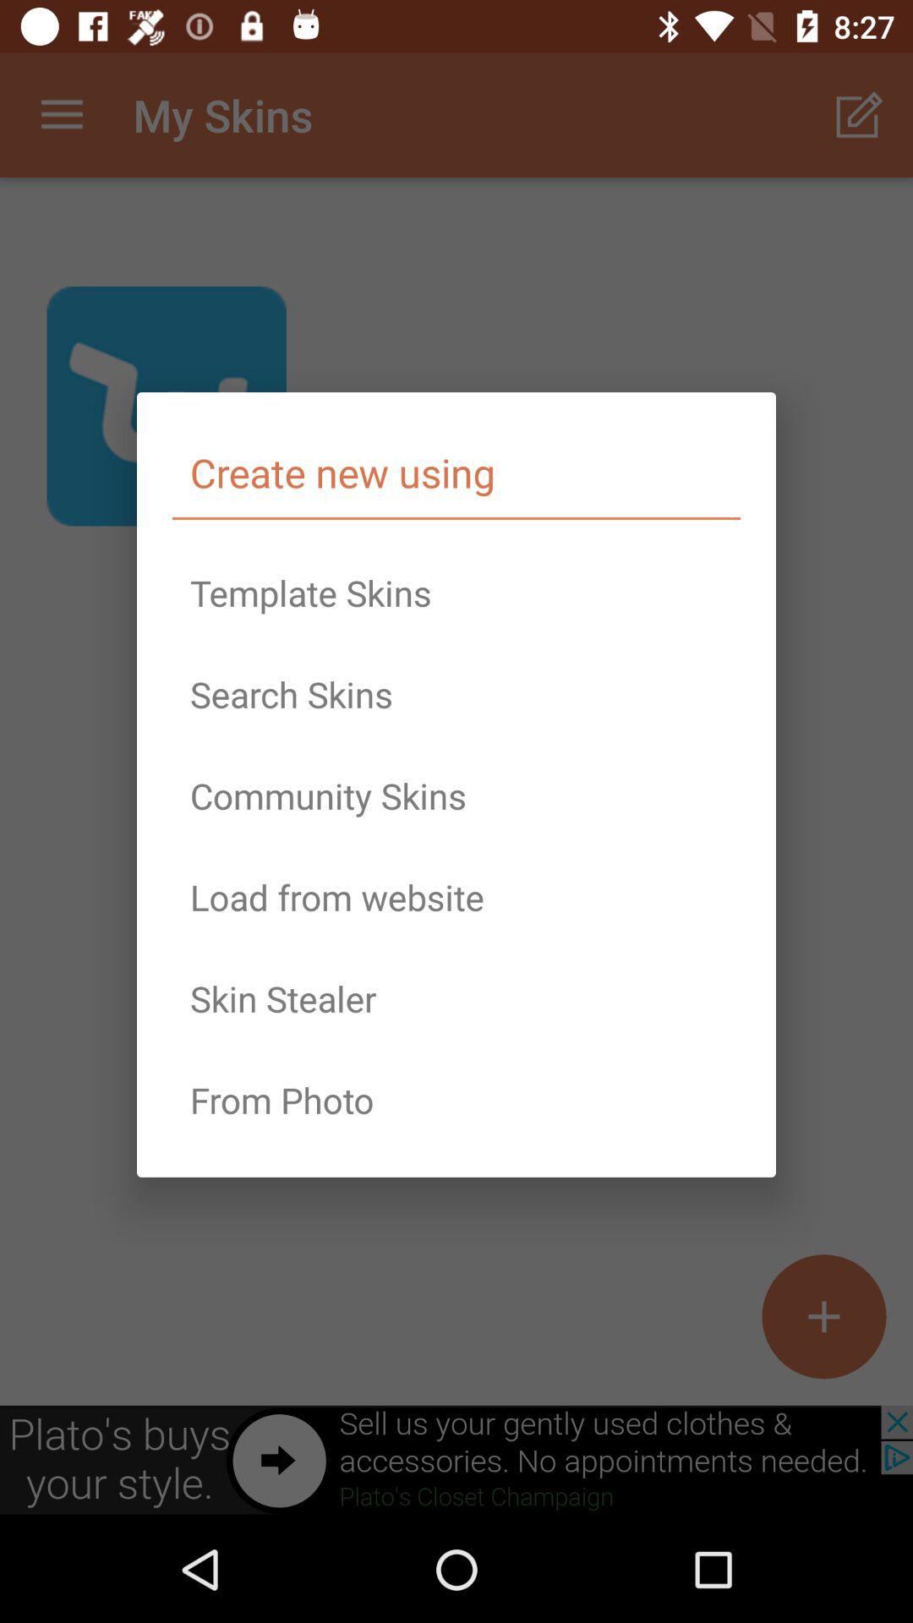 Image resolution: width=913 pixels, height=1623 pixels. Describe the element at coordinates (456, 795) in the screenshot. I see `swipe to the community skins` at that location.